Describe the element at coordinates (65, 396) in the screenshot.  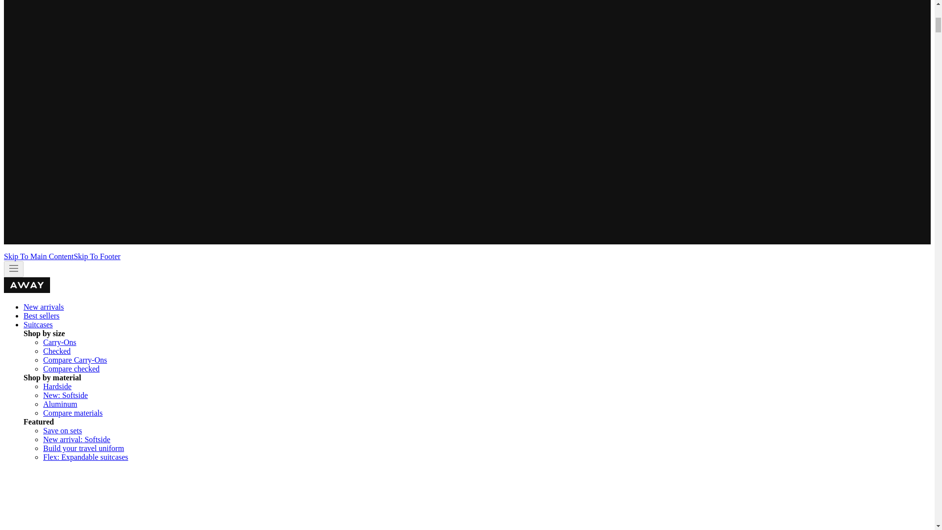
I see `New: Softside` at that location.